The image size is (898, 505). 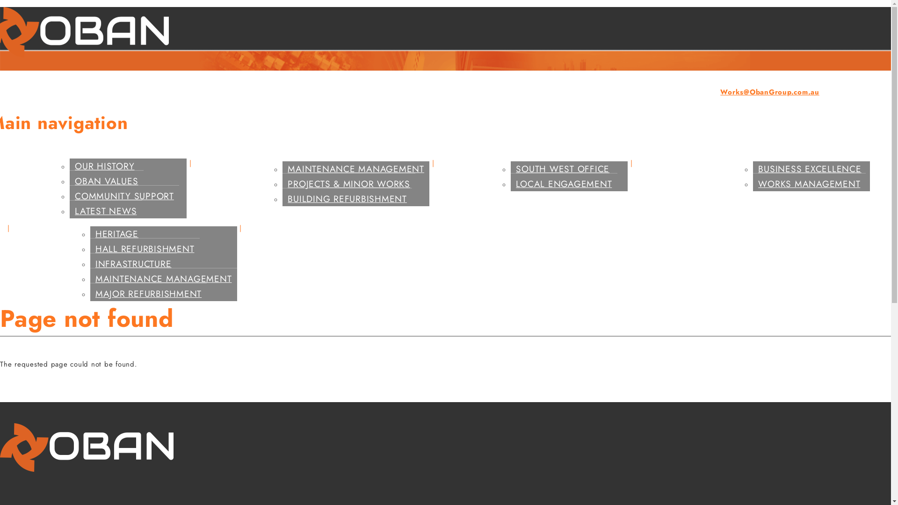 I want to click on INFRASTRUCTURE, so click(x=134, y=264).